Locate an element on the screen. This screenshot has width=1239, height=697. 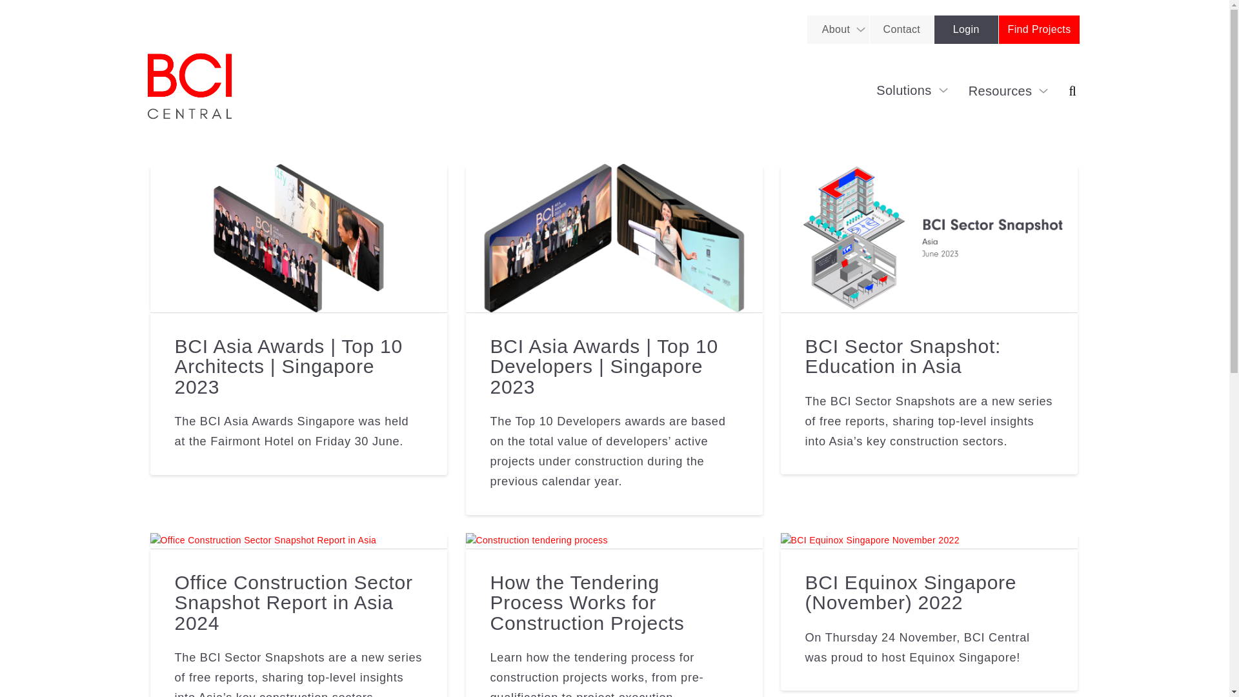
Permalink to: "BCI Sector Snapshot: Education in Asia" is located at coordinates (929, 237).